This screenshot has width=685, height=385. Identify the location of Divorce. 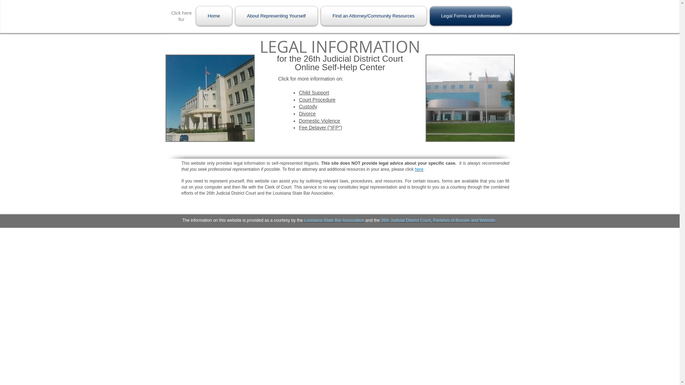
(308, 114).